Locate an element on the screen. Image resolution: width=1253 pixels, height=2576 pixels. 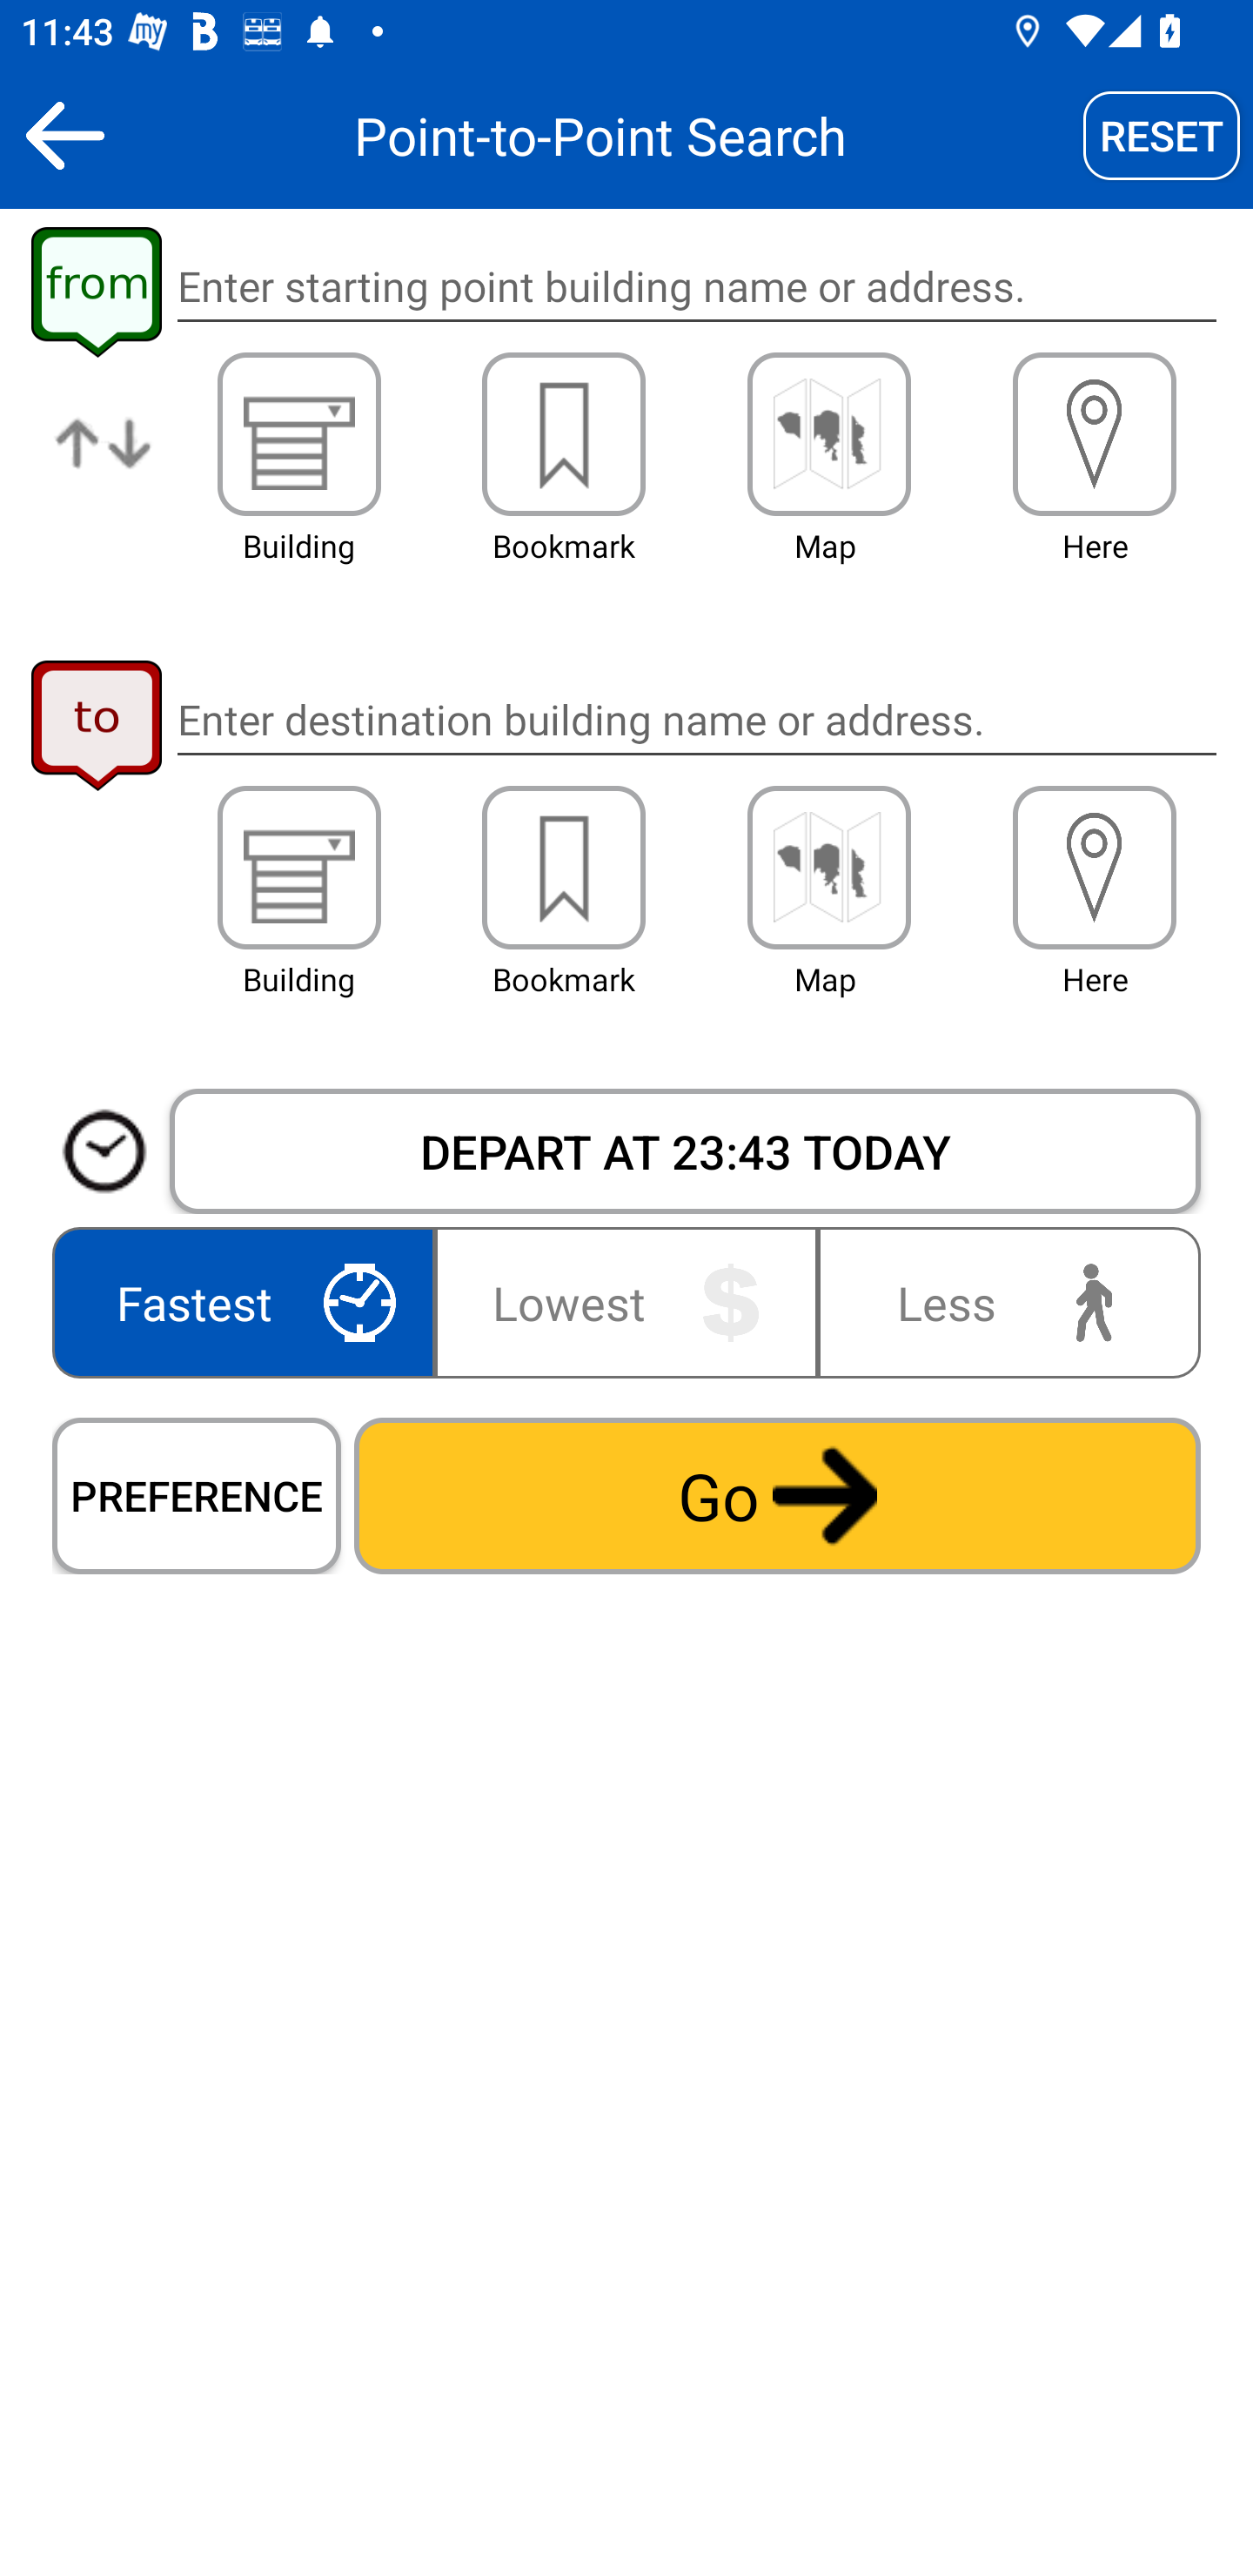
Here is located at coordinates (1095, 868).